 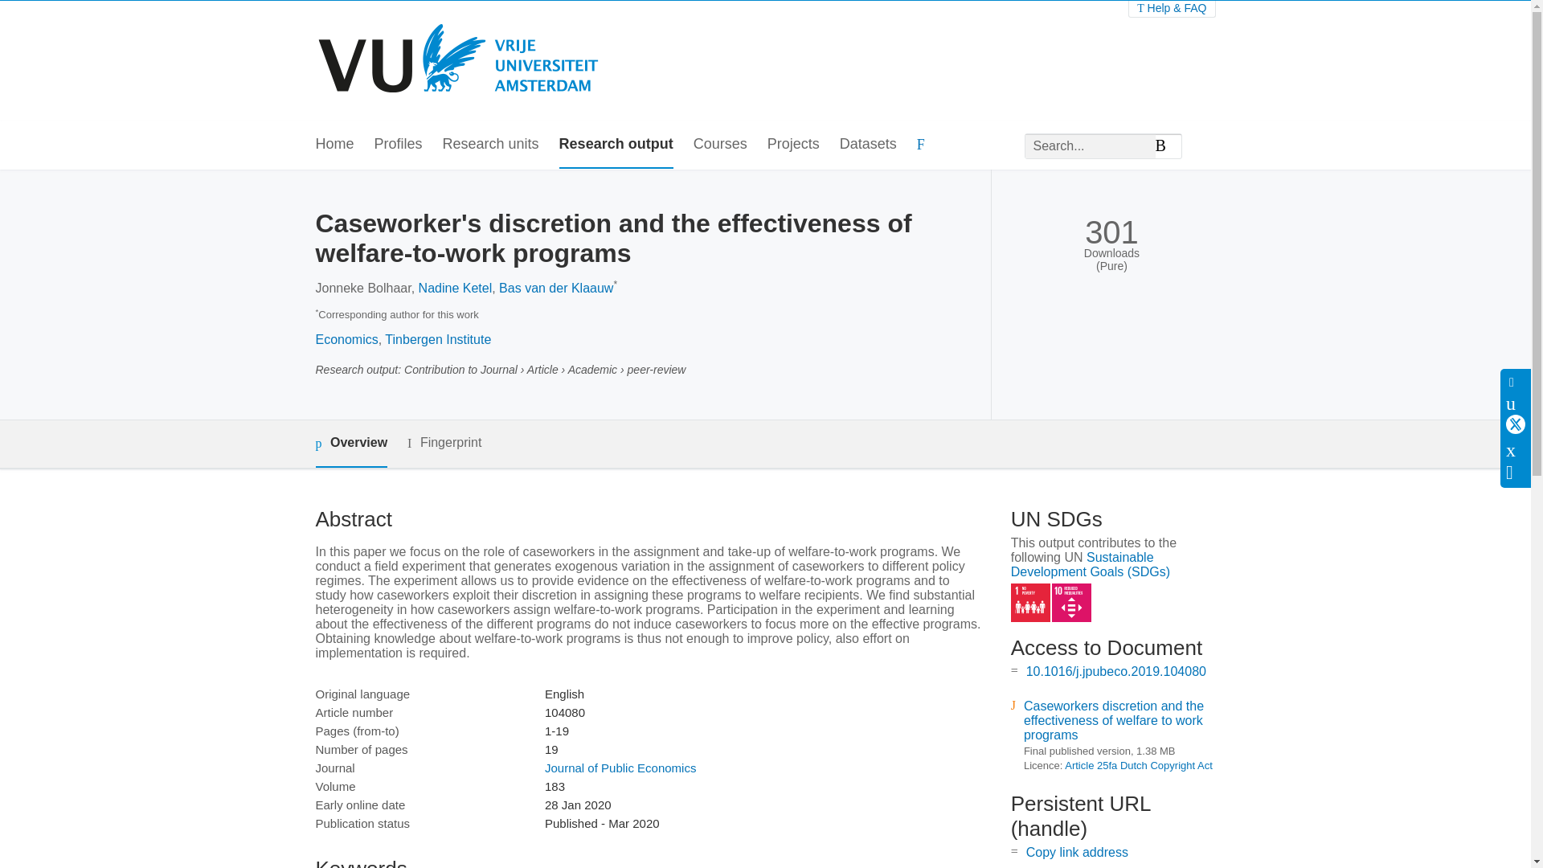 I want to click on Datasets, so click(x=868, y=145).